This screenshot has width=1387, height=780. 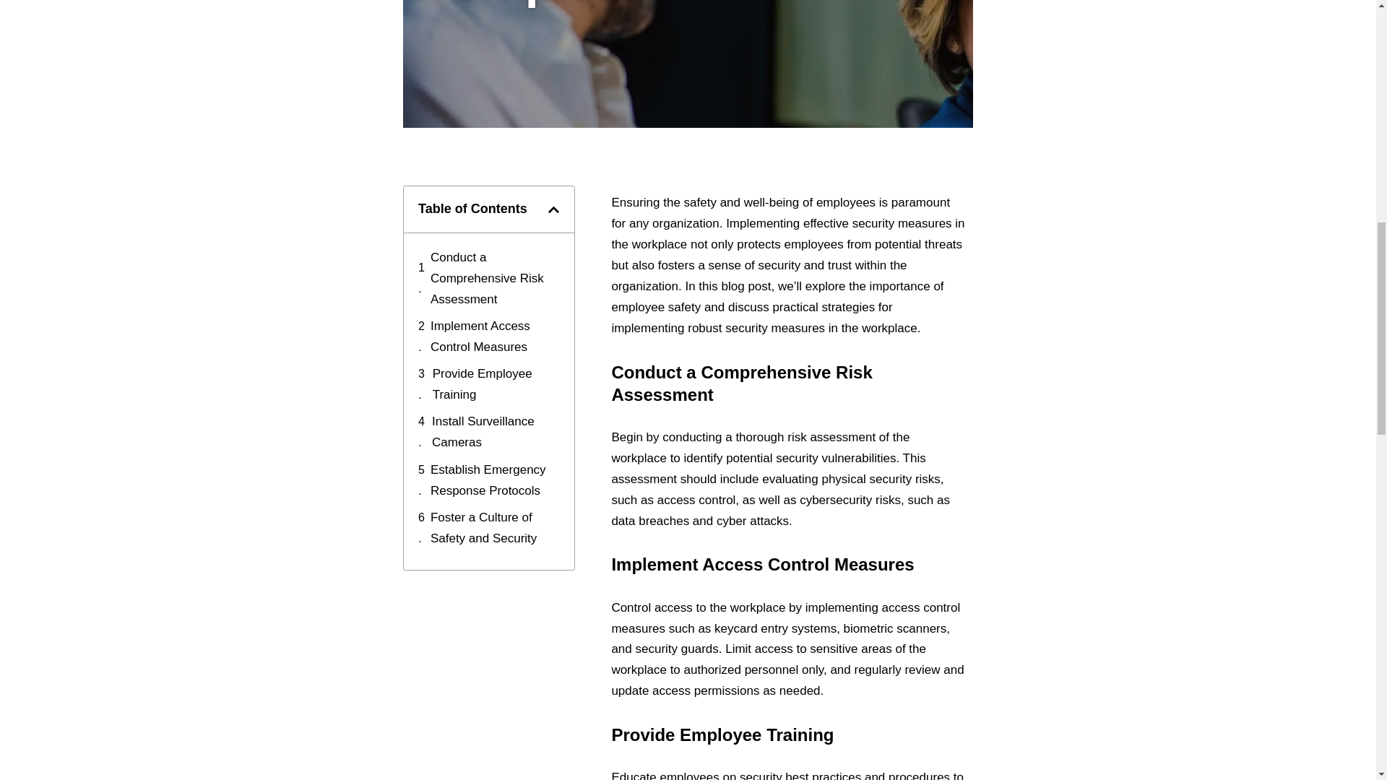 What do you see at coordinates (496, 384) in the screenshot?
I see `Provide Employee Training` at bounding box center [496, 384].